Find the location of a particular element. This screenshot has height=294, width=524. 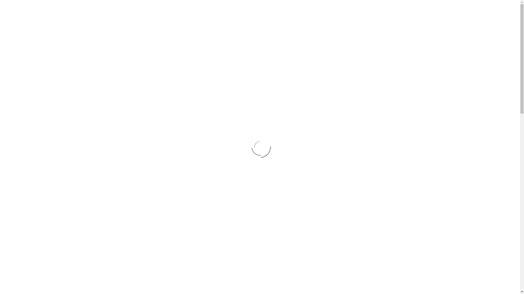

Contacteer ons is located at coordinates (379, 5).